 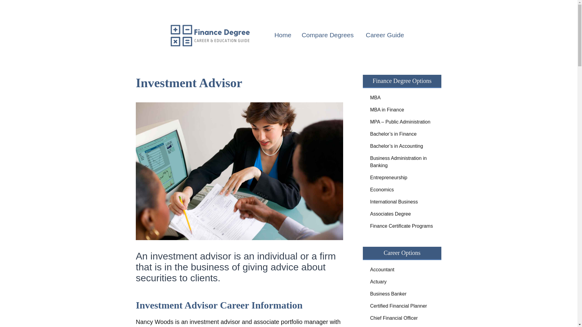 I want to click on BA Finance, so click(x=402, y=134).